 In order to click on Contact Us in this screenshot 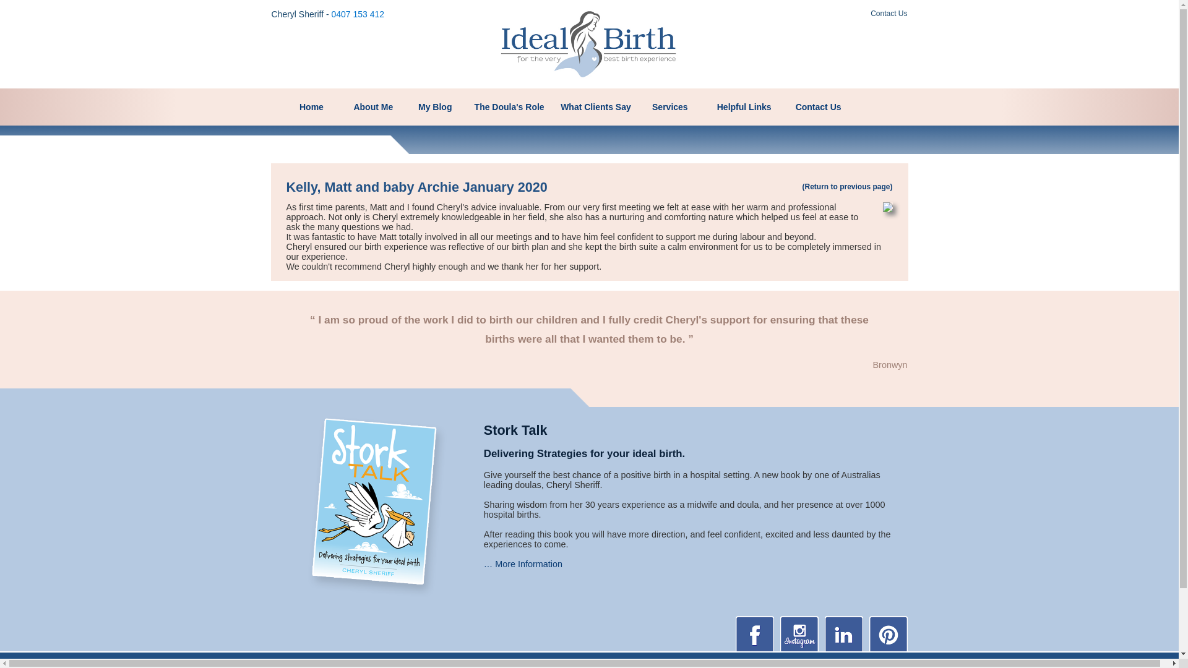, I will do `click(819, 107)`.